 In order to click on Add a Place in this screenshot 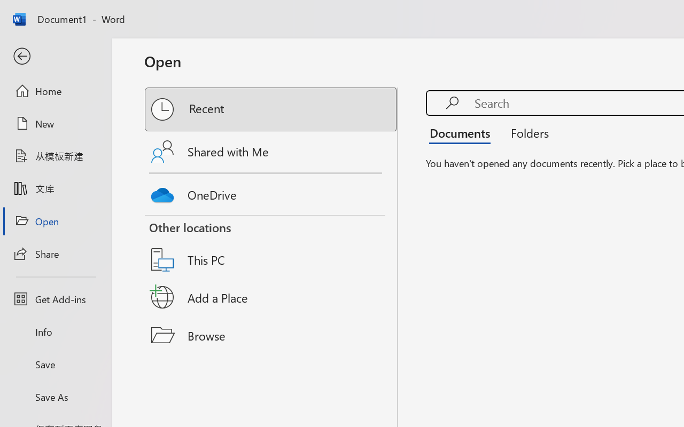, I will do `click(271, 297)`.